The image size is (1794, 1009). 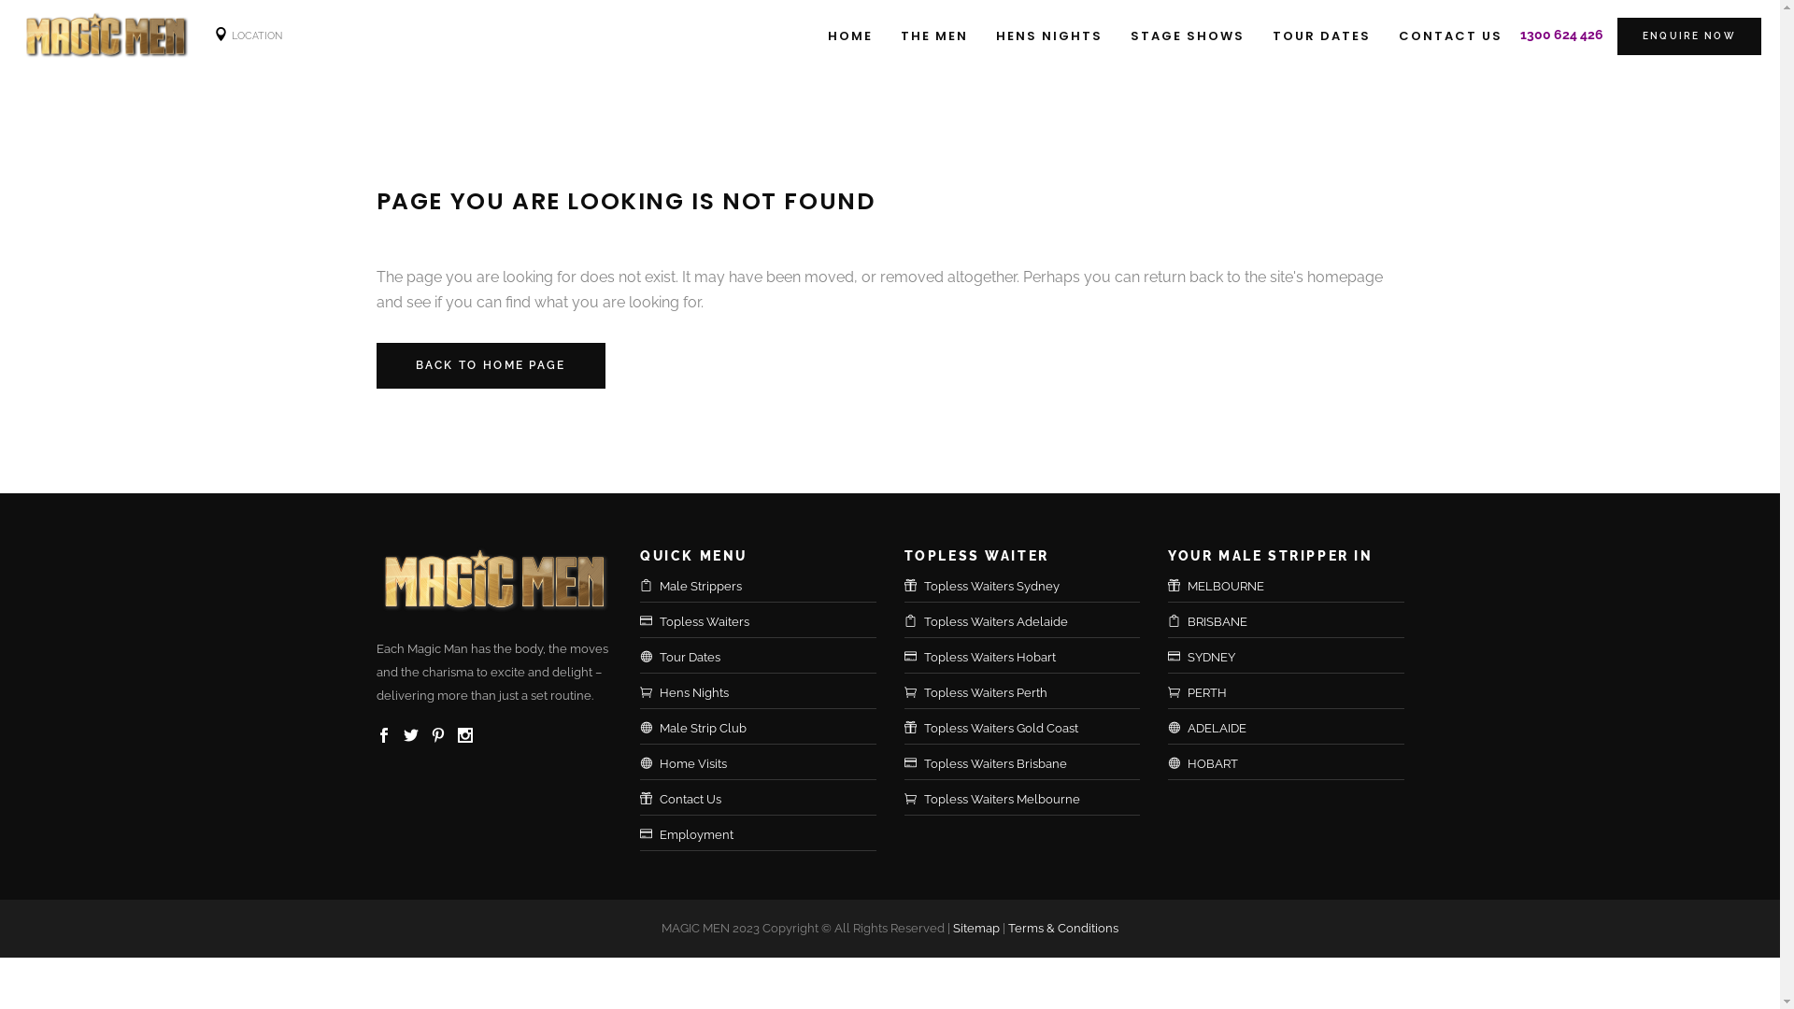 What do you see at coordinates (1032, 658) in the screenshot?
I see `Topless Waiters Hobart` at bounding box center [1032, 658].